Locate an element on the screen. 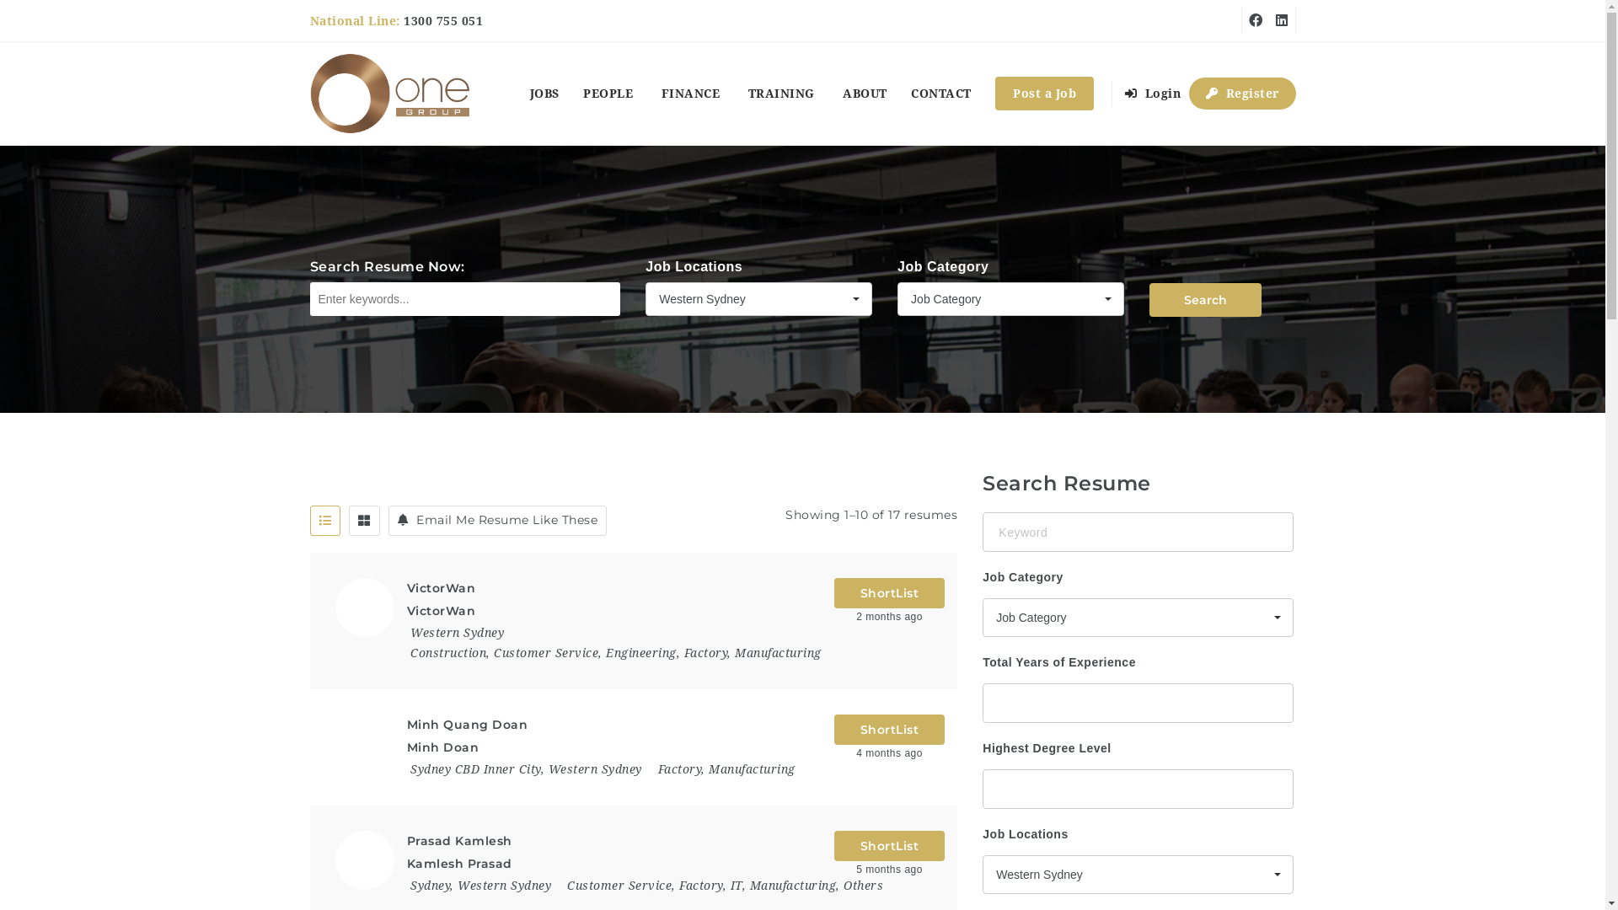  Factory is located at coordinates (679, 768).